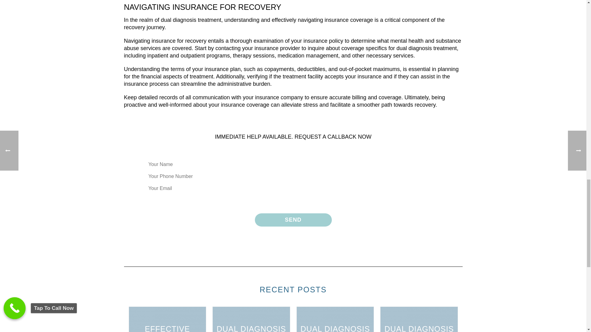 The height and width of the screenshot is (332, 591). I want to click on Effective Treatment For Dual Diagnosis, so click(167, 319).